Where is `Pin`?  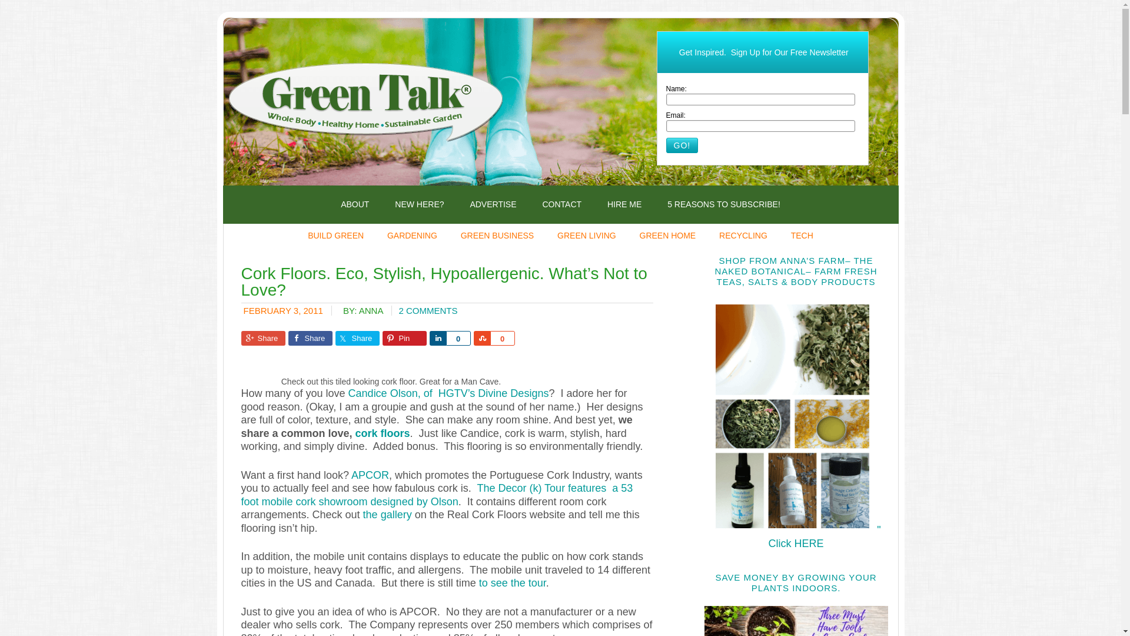 Pin is located at coordinates (405, 338).